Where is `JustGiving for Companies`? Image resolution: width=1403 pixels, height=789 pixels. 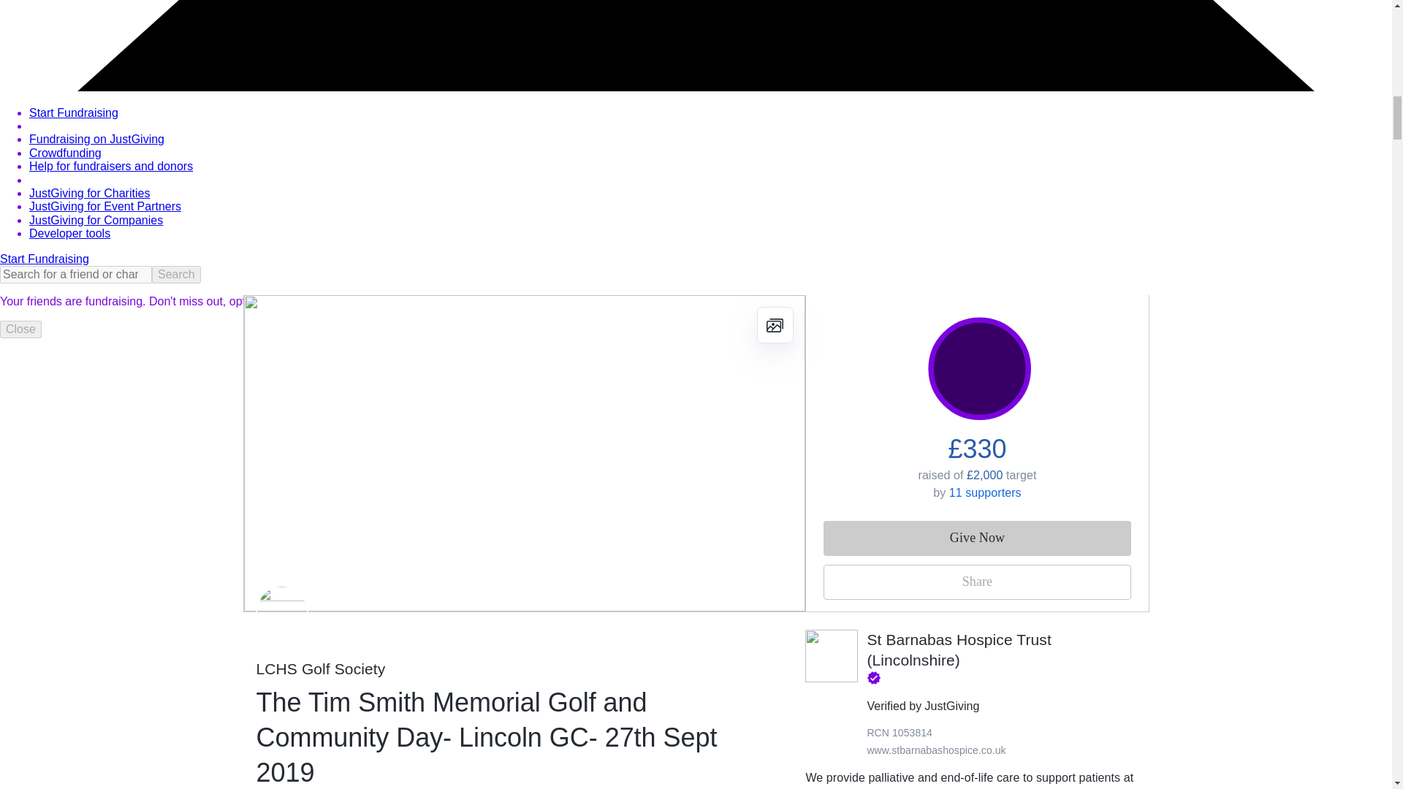
JustGiving for Companies is located at coordinates (96, 219).